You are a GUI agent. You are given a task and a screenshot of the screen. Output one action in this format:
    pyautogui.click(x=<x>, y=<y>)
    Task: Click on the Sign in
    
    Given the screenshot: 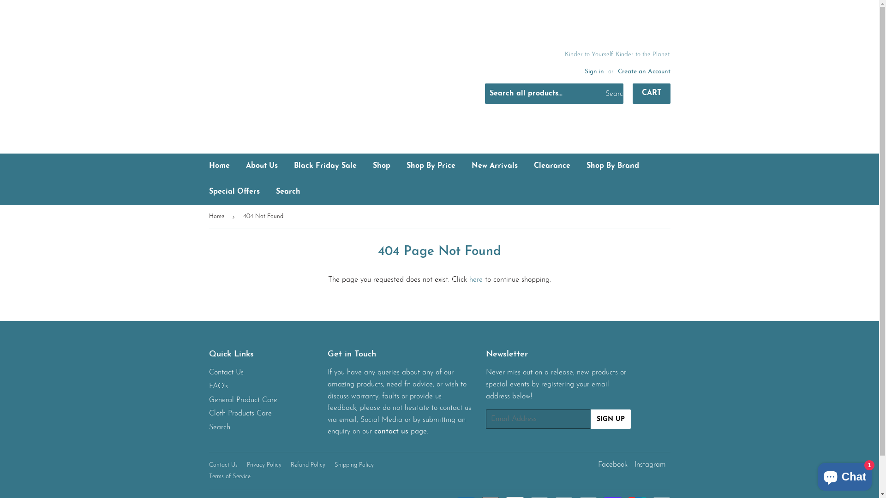 What is the action you would take?
    pyautogui.click(x=594, y=72)
    